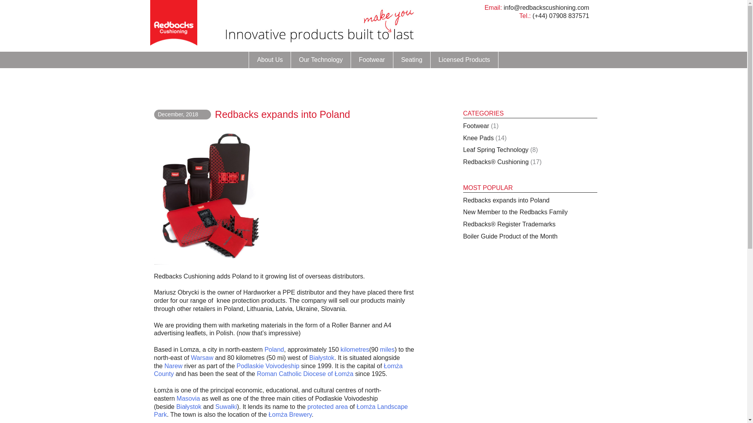 The width and height of the screenshot is (753, 423). Describe the element at coordinates (411, 60) in the screenshot. I see `Seating` at that location.